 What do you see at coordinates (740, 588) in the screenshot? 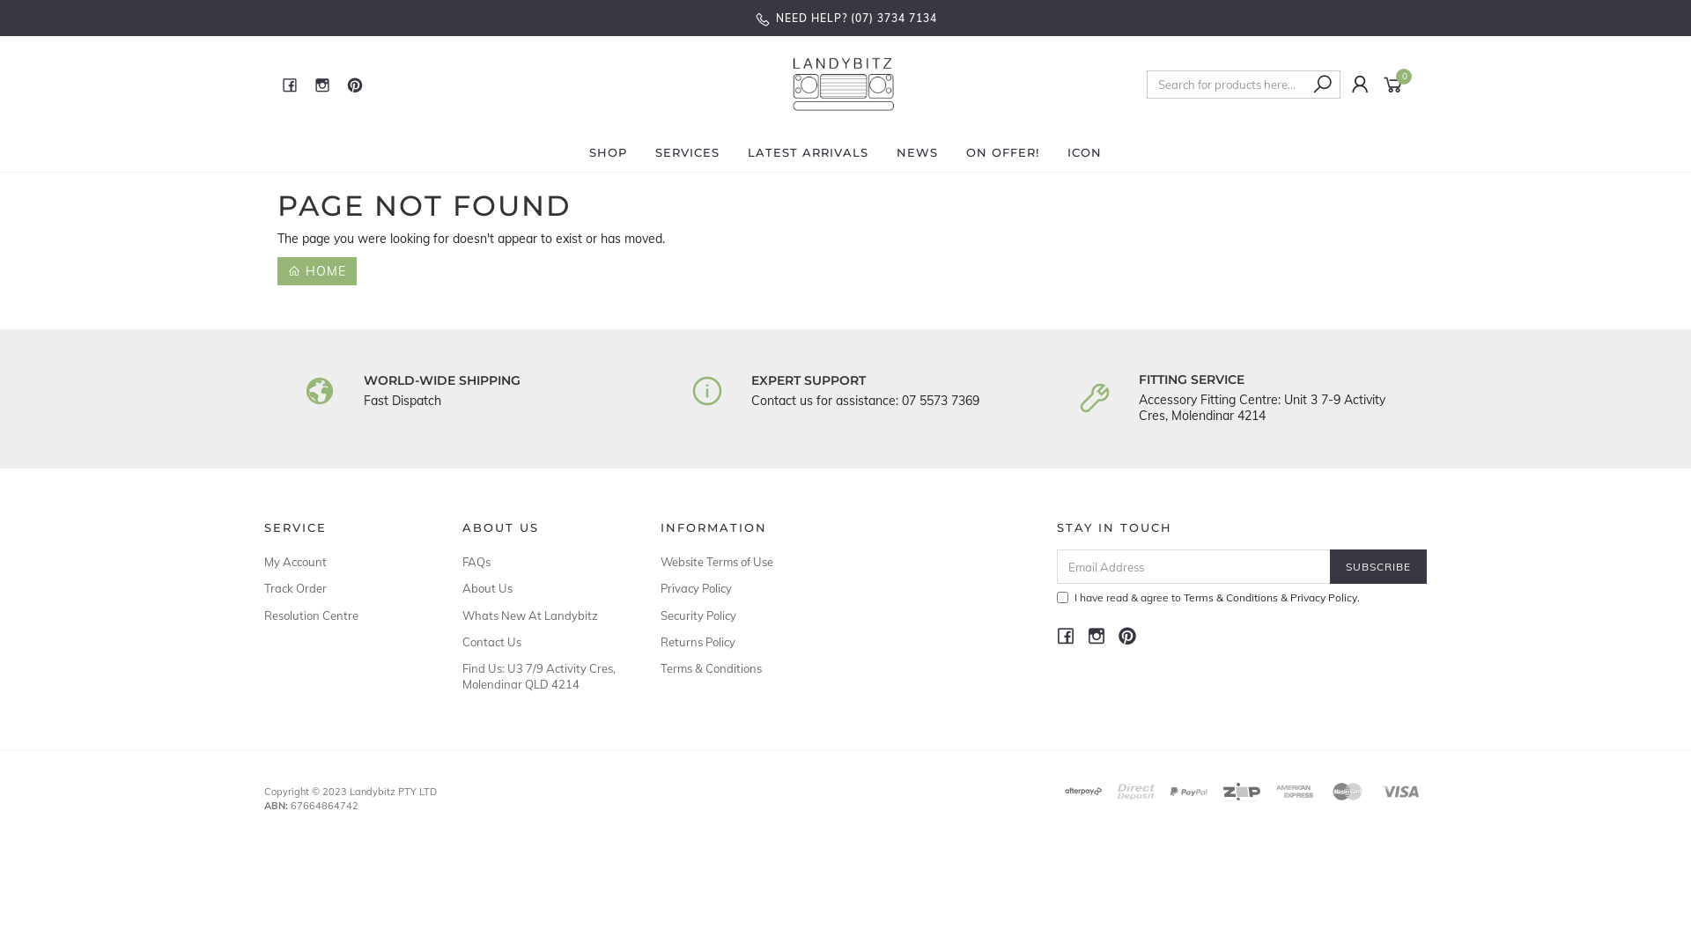
I see `Privacy Policy` at bounding box center [740, 588].